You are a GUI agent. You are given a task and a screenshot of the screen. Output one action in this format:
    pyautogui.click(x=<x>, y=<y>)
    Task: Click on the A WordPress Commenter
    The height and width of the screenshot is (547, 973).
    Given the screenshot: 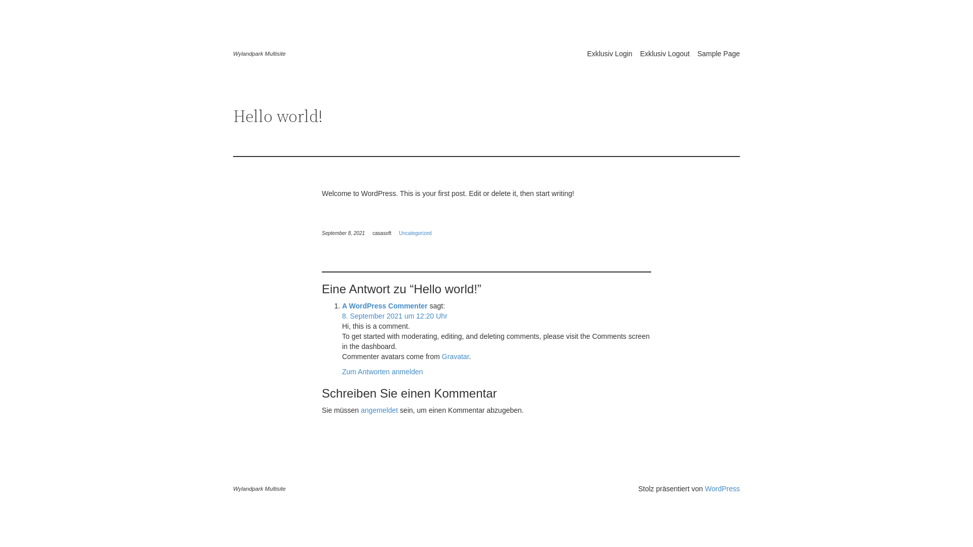 What is the action you would take?
    pyautogui.click(x=385, y=306)
    